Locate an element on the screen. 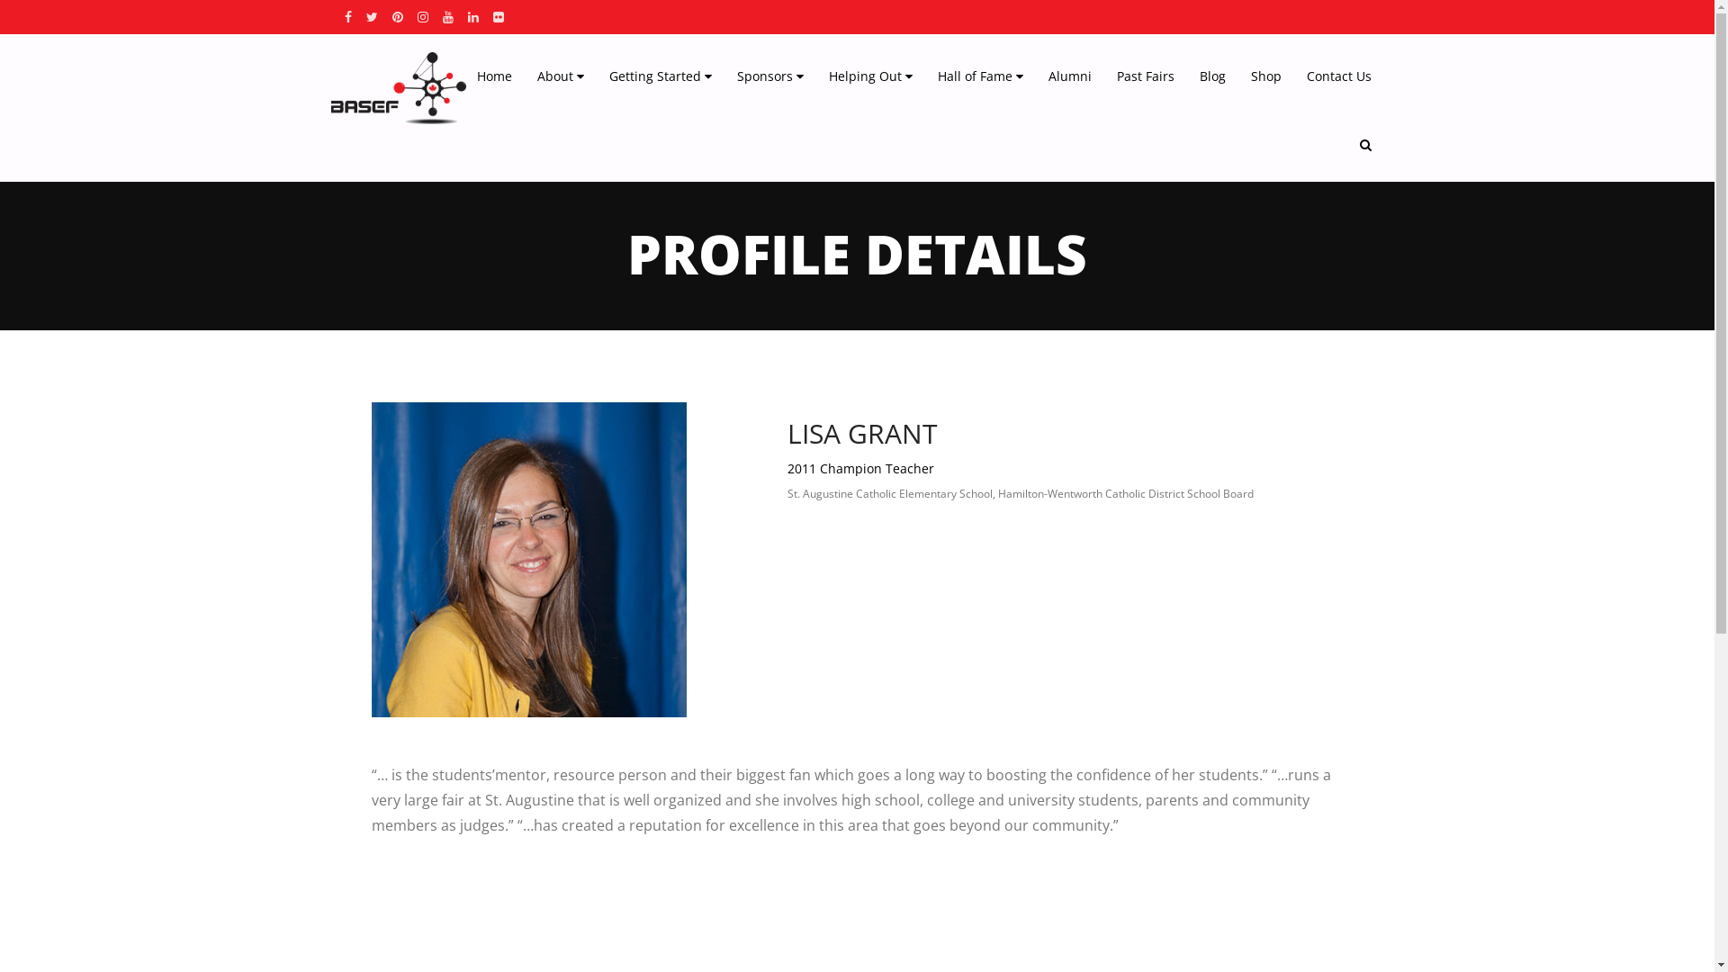 The height and width of the screenshot is (972, 1728). Contact Us is located at coordinates (1339, 76).